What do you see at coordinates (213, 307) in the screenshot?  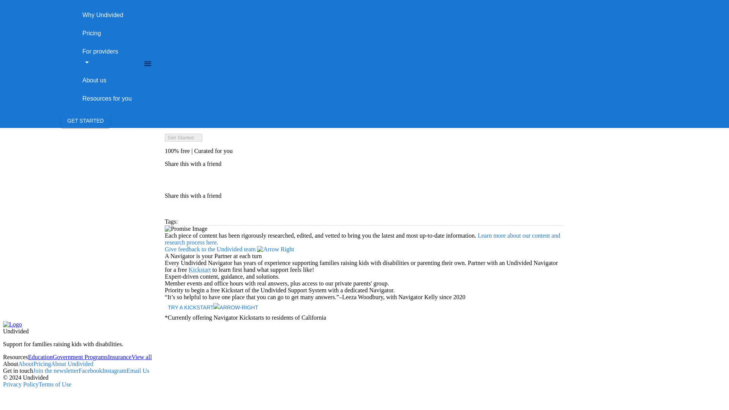 I see `TRY A KICKSTART` at bounding box center [213, 307].